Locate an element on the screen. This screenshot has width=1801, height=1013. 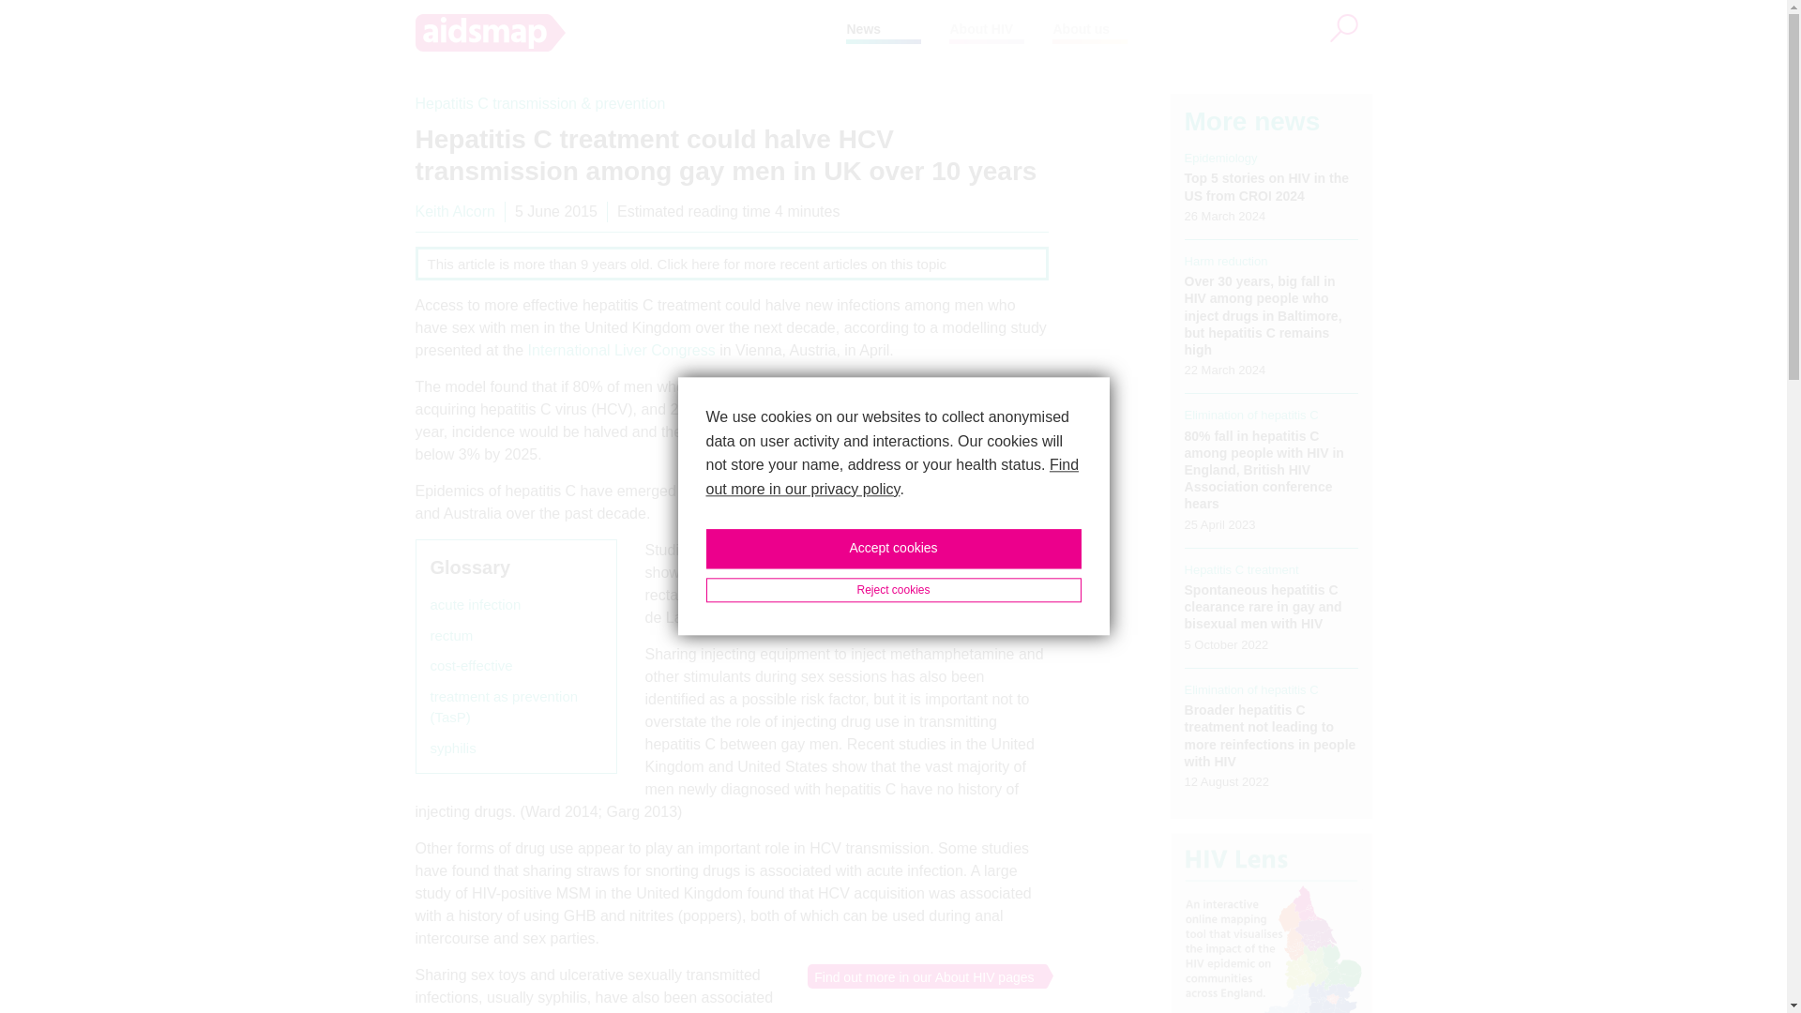
Top 5 stories on HIV in the US from CROI 2024 is located at coordinates (1266, 187).